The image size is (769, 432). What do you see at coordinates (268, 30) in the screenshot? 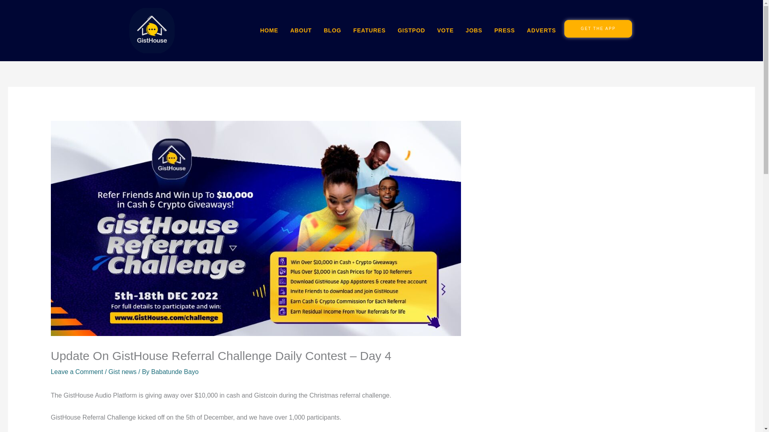
I see `HOME` at bounding box center [268, 30].